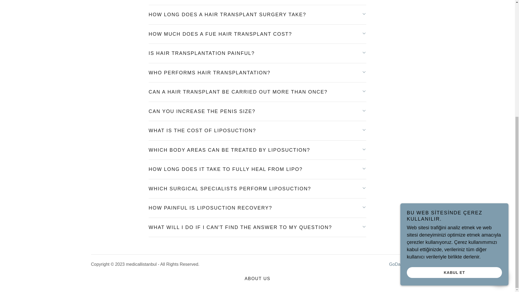 The width and height of the screenshot is (519, 292). I want to click on WHICH SURGICAL SPECIALISTS PERFORM LIPOSUCTION?, so click(257, 189).